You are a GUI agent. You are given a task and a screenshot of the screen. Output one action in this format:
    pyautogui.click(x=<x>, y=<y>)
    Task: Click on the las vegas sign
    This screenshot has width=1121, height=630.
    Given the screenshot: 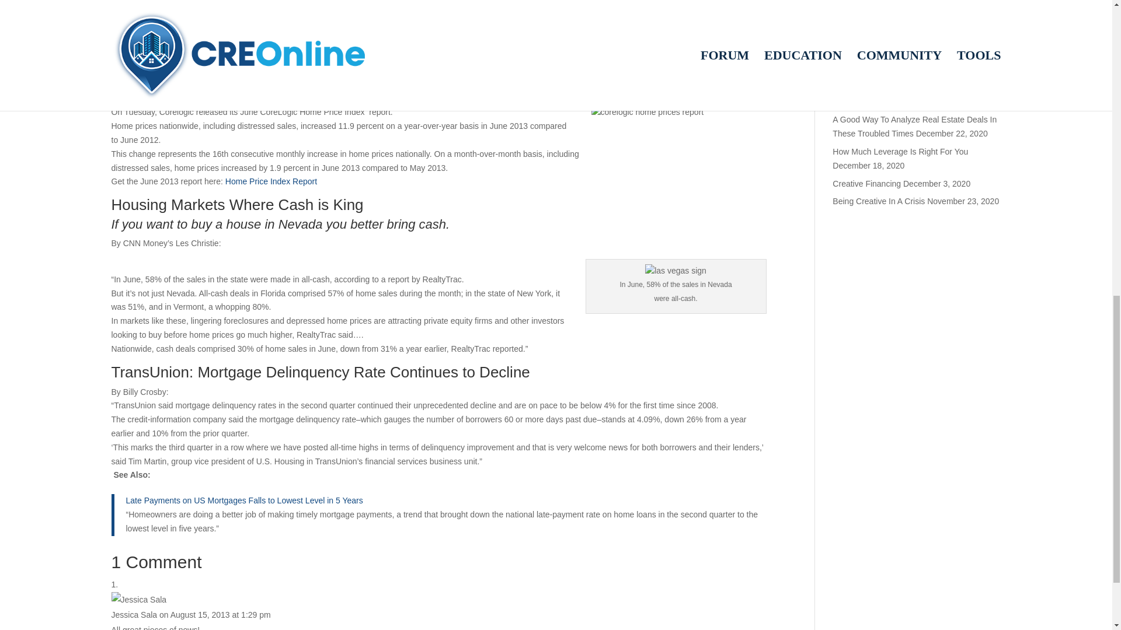 What is the action you would take?
    pyautogui.click(x=676, y=271)
    